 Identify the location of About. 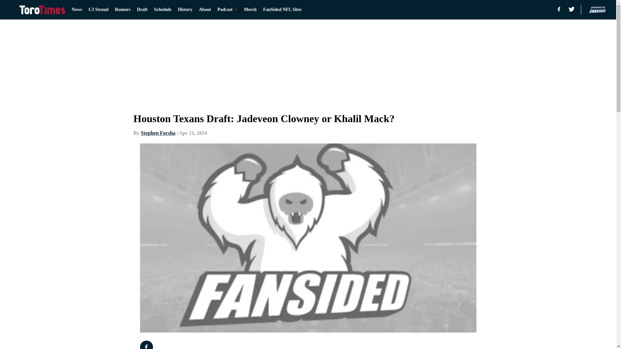
(205, 10).